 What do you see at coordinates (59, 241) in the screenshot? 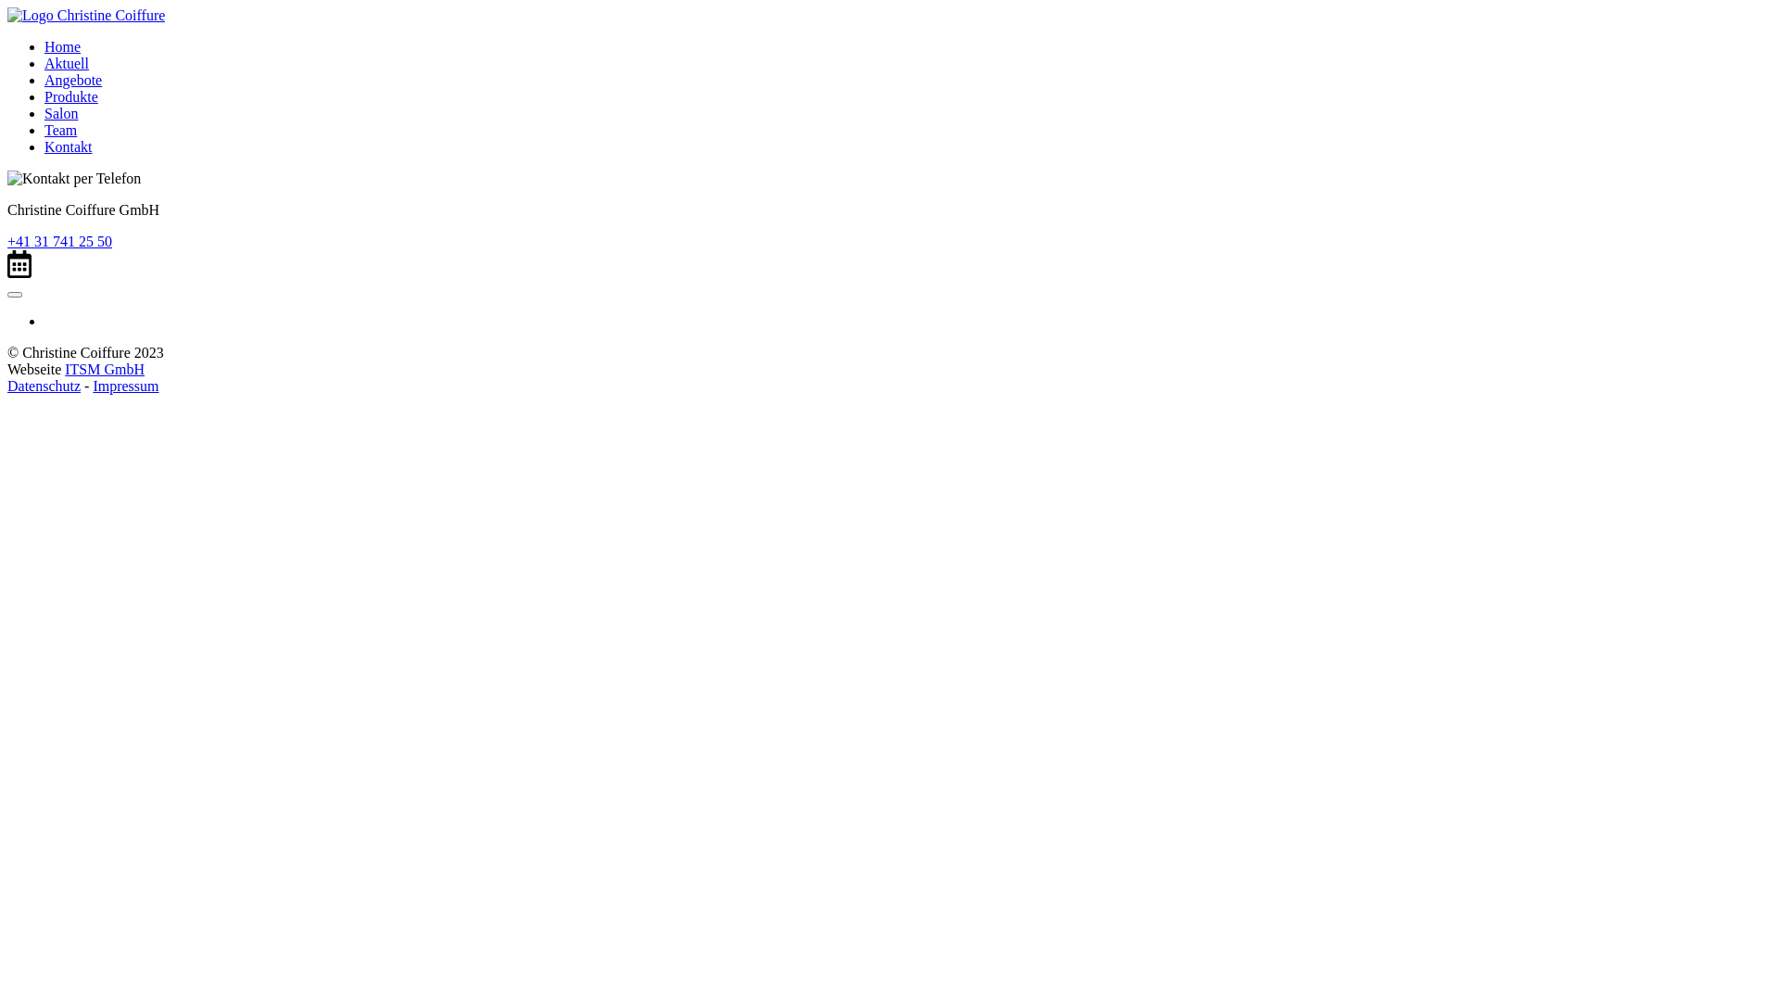
I see `+41 31 741 25 50` at bounding box center [59, 241].